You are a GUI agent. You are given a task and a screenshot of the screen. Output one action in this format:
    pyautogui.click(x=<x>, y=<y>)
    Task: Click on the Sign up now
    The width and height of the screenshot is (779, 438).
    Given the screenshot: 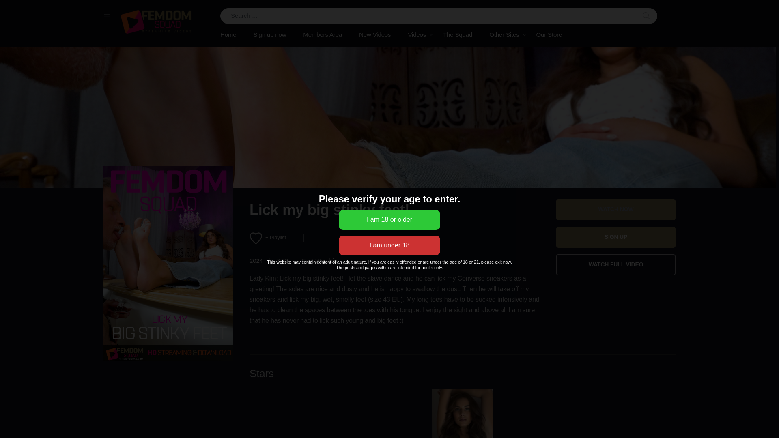 What is the action you would take?
    pyautogui.click(x=269, y=35)
    